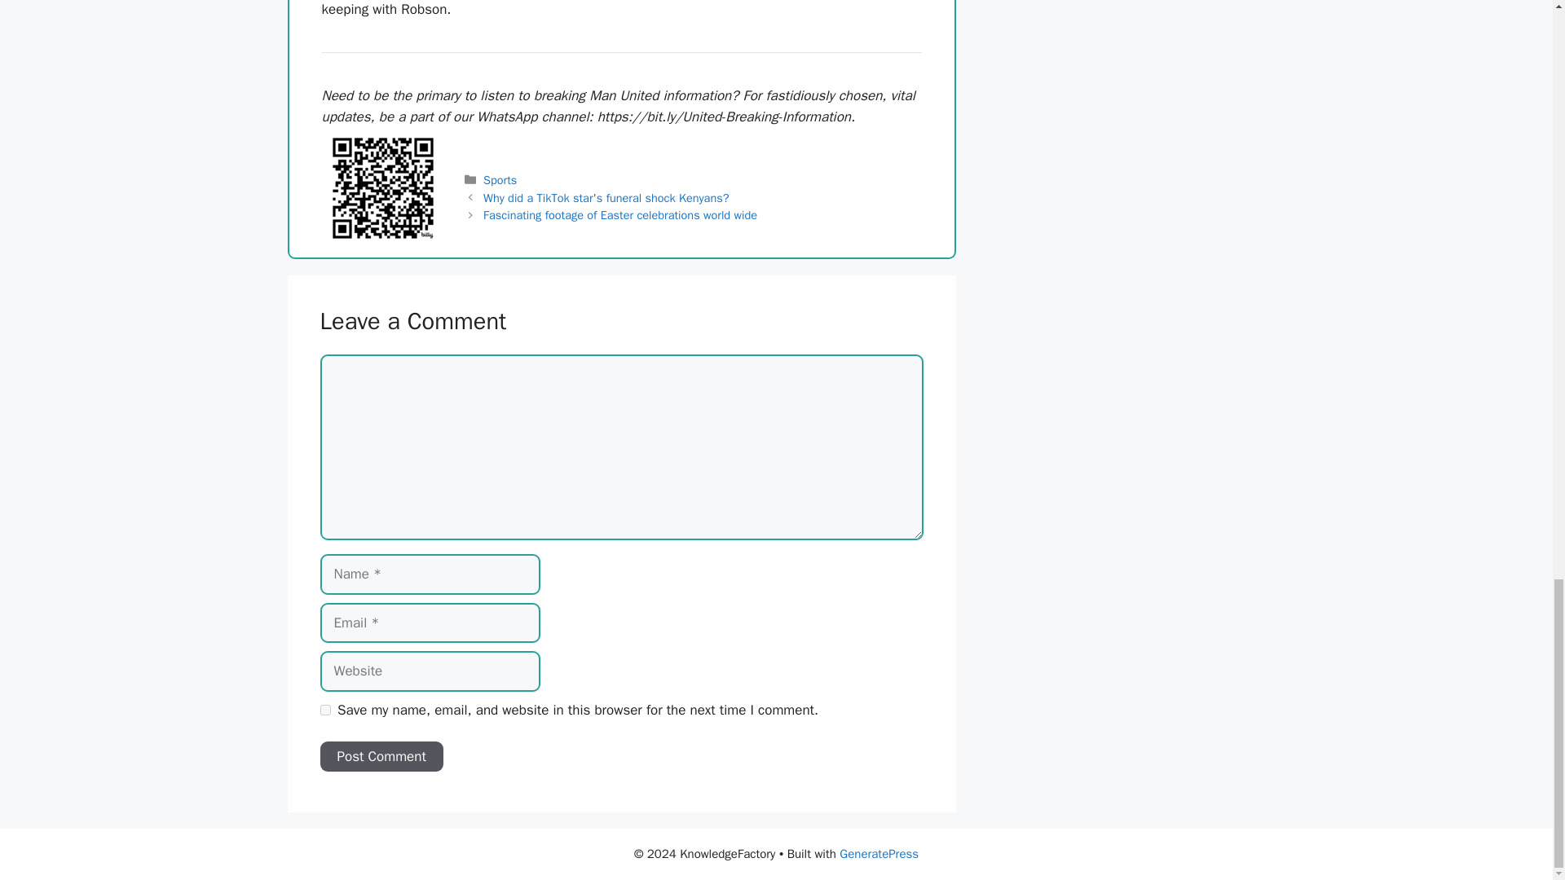 The width and height of the screenshot is (1565, 880). I want to click on Fascinating footage of Easter celebrations world wide, so click(620, 215).